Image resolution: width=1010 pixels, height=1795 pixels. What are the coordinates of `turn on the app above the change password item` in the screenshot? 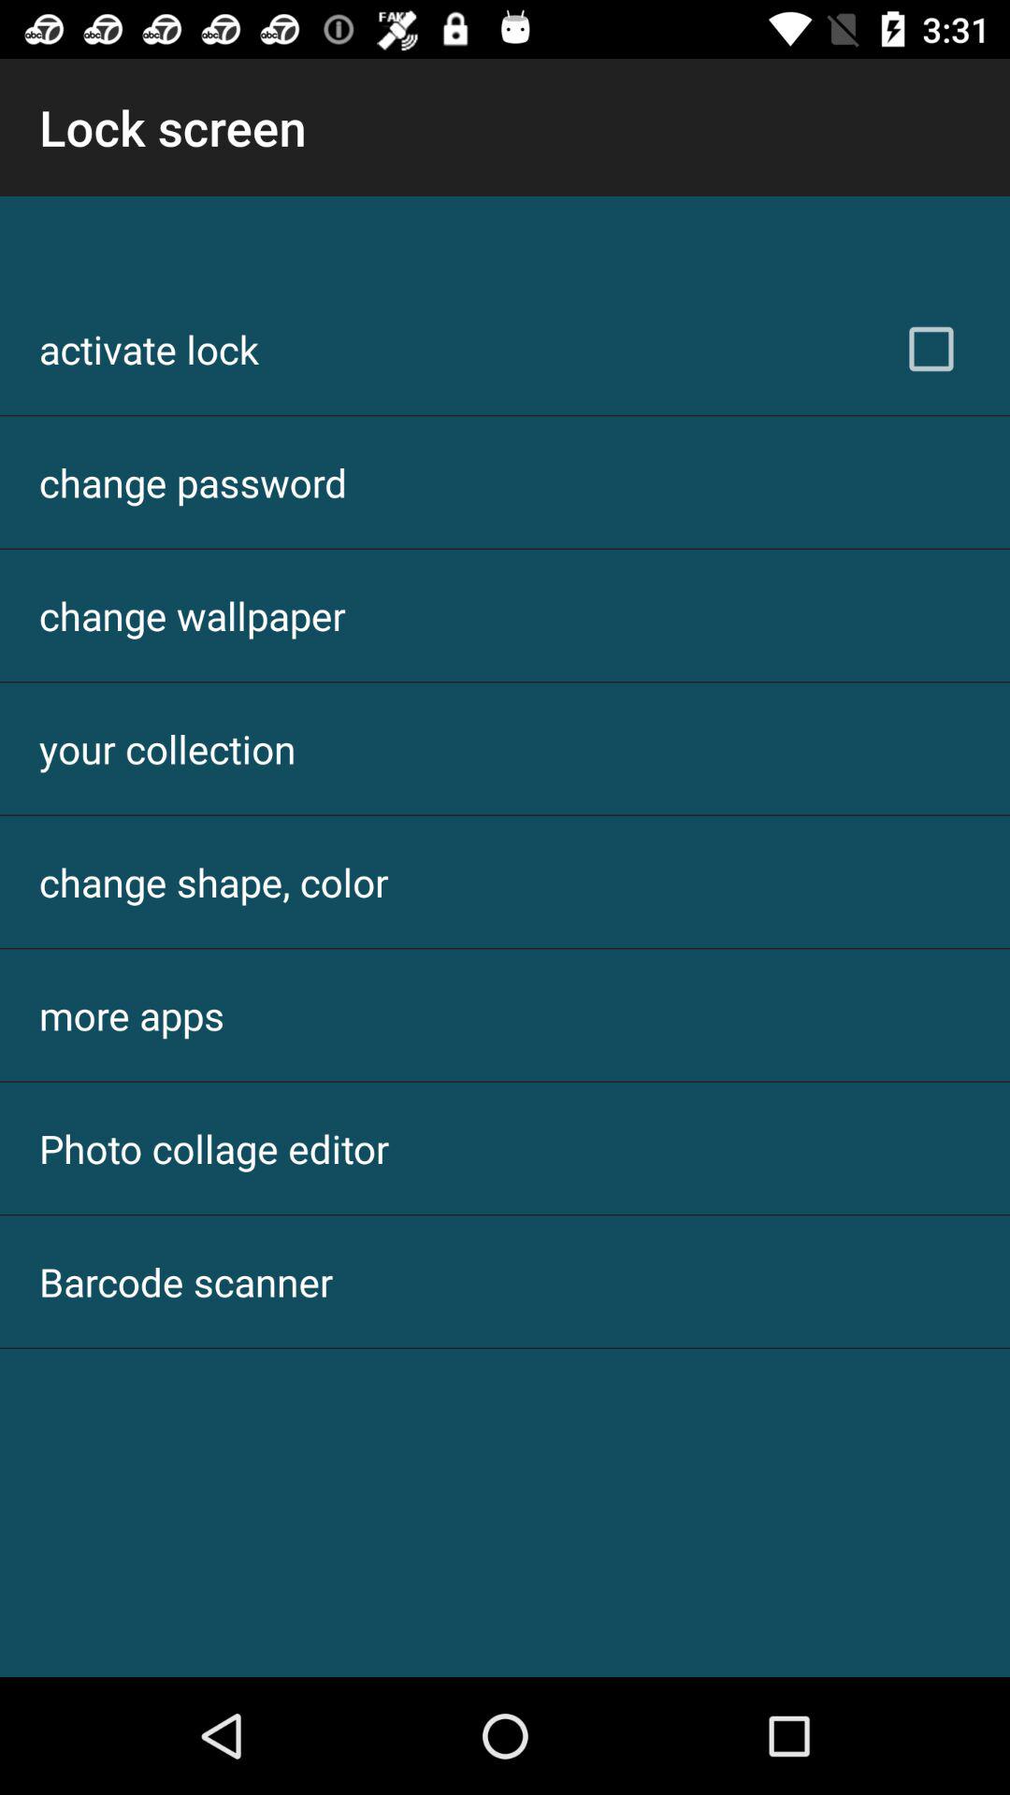 It's located at (149, 349).